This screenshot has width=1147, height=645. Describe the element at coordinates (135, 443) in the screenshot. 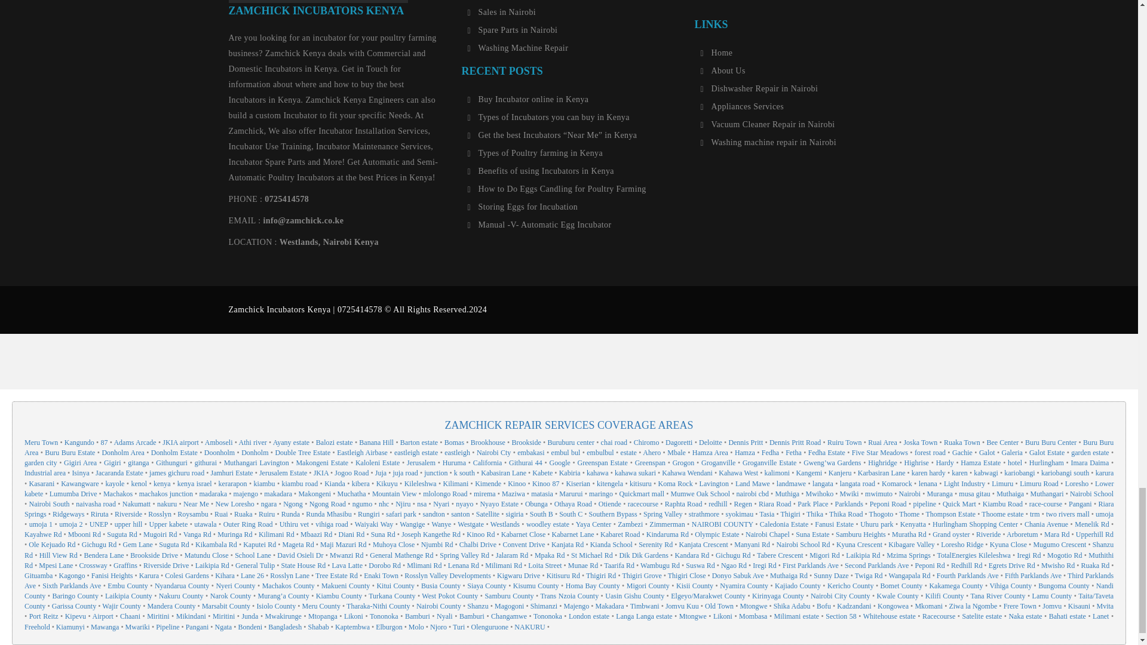

I see `Adams Arcade` at that location.